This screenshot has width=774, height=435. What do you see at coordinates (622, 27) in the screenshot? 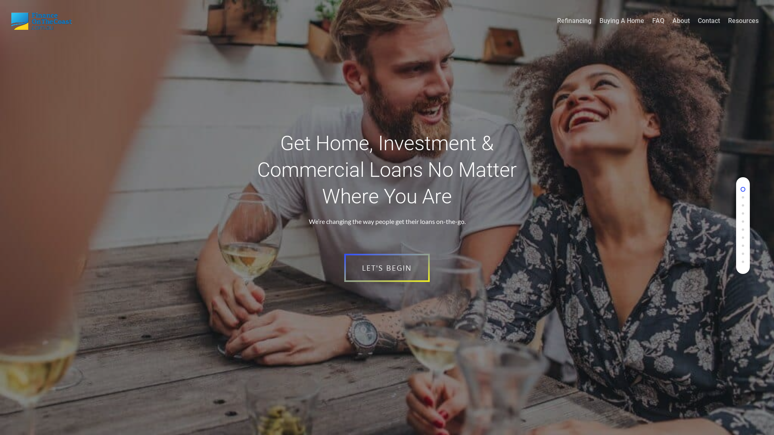
I see `Buying A Home` at bounding box center [622, 27].